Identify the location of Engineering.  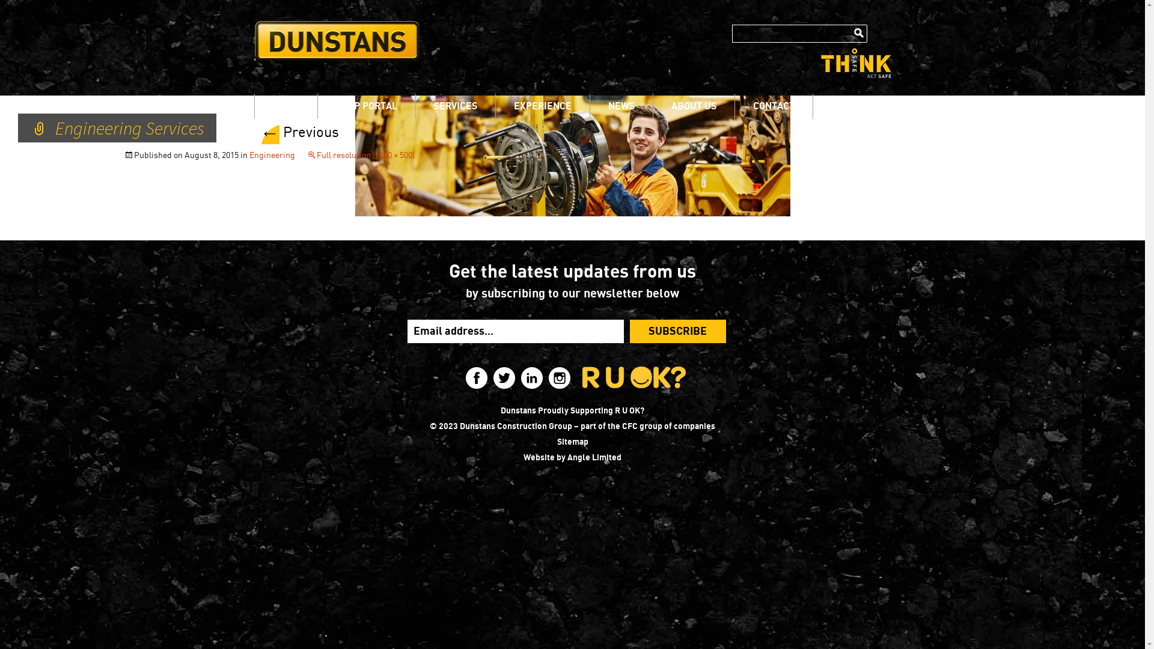
(272, 156).